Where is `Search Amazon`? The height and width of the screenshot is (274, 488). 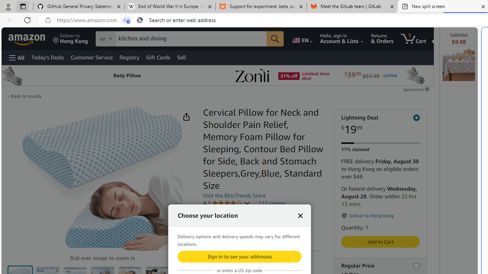
Search Amazon is located at coordinates (191, 38).